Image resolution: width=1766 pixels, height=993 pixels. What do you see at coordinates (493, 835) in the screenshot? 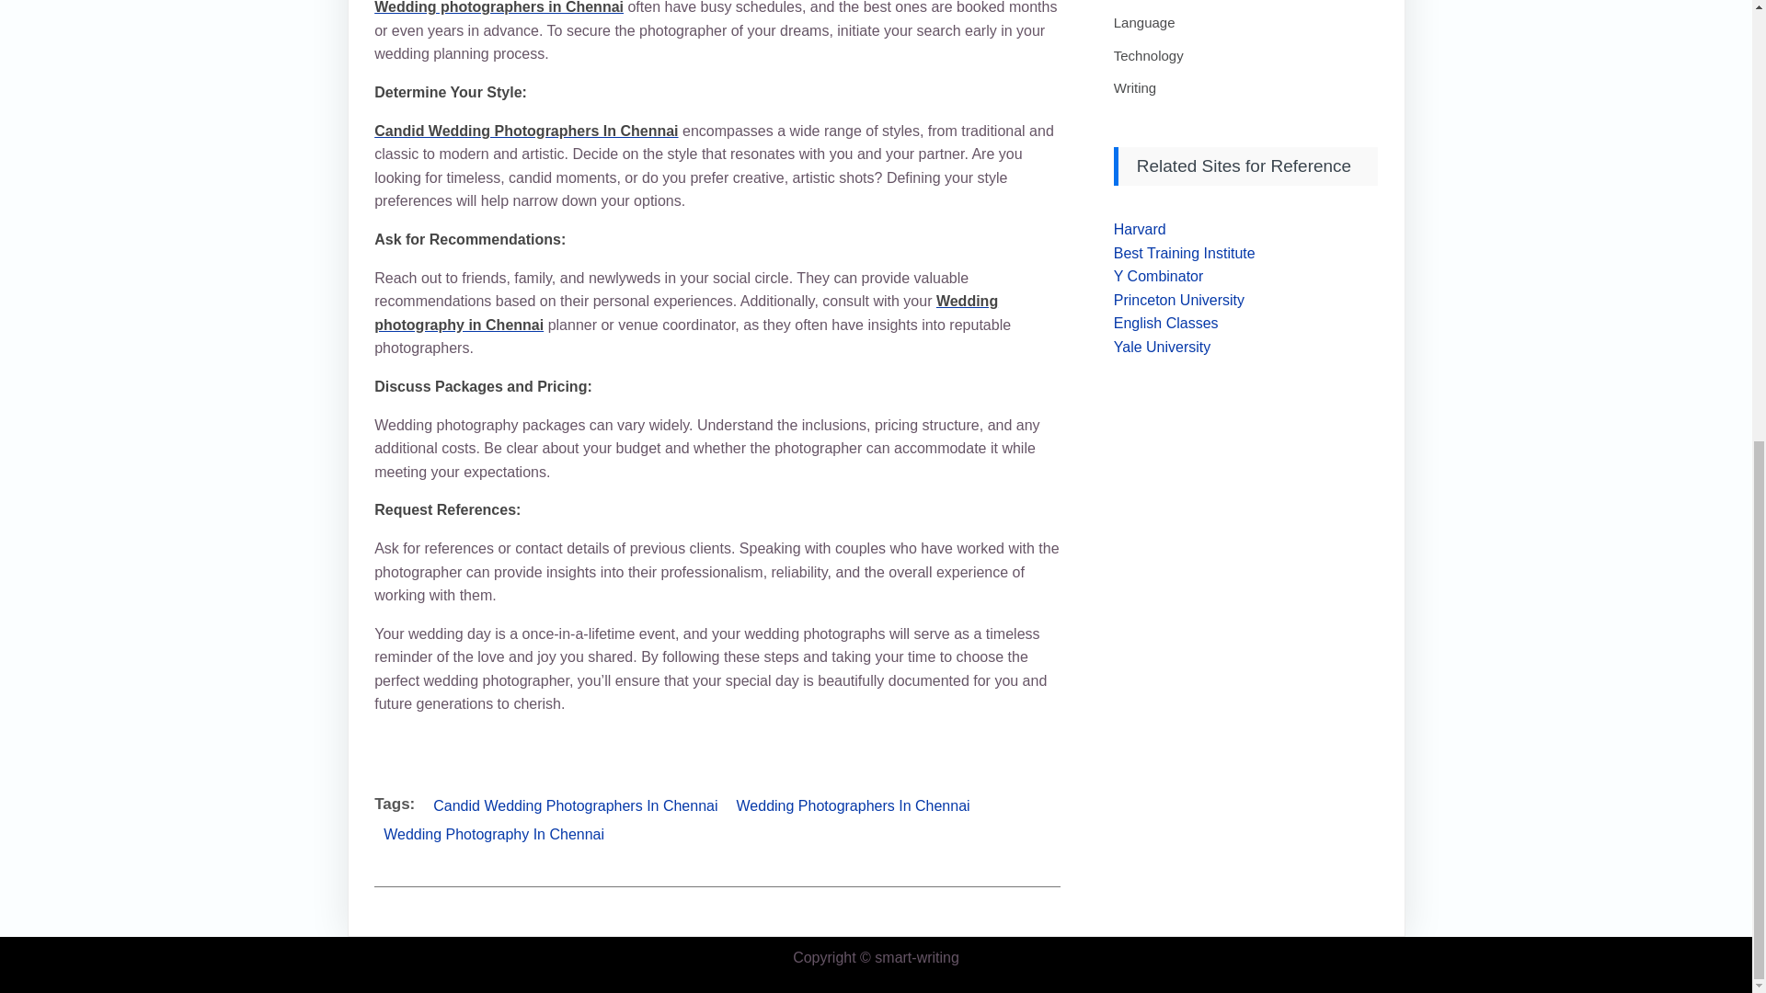
I see `Wedding Photography In Chennai` at bounding box center [493, 835].